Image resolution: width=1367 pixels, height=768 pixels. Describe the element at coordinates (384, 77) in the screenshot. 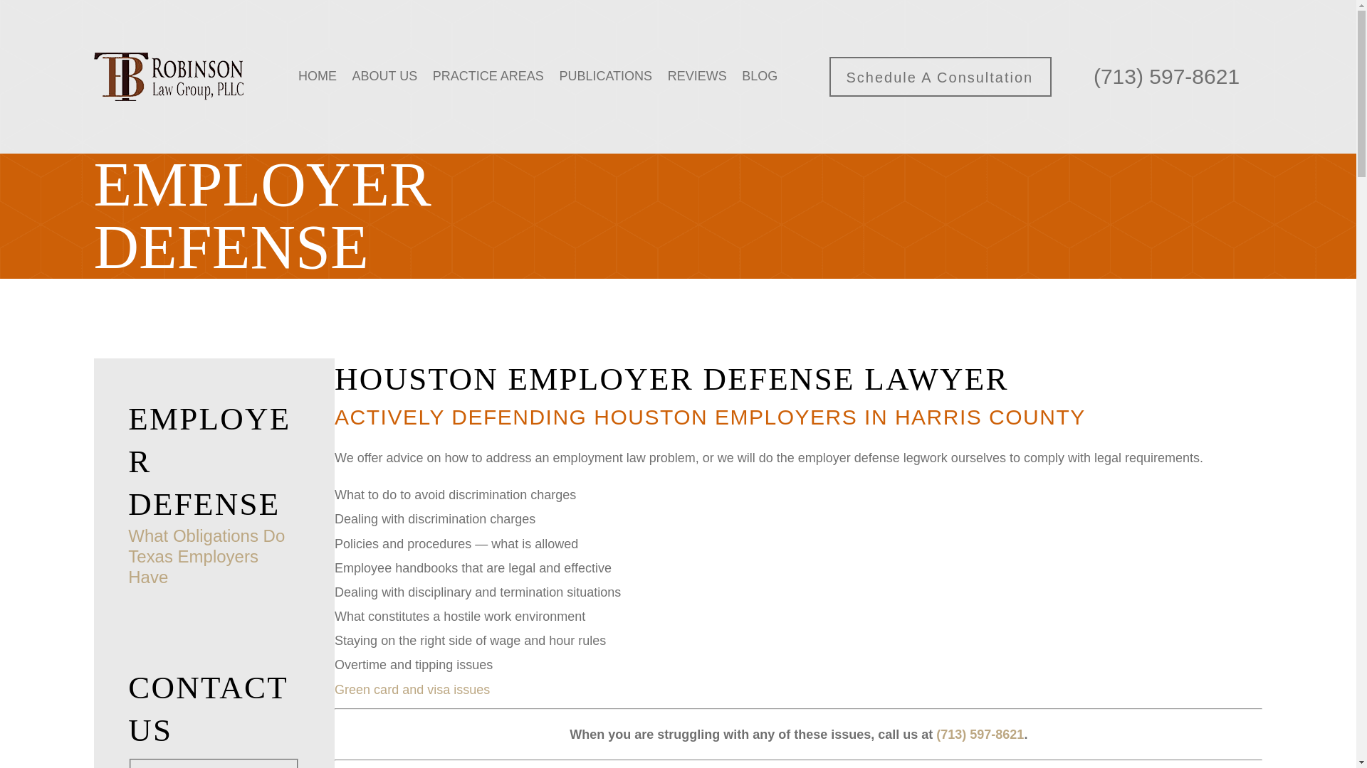

I see `ABOUT US` at that location.